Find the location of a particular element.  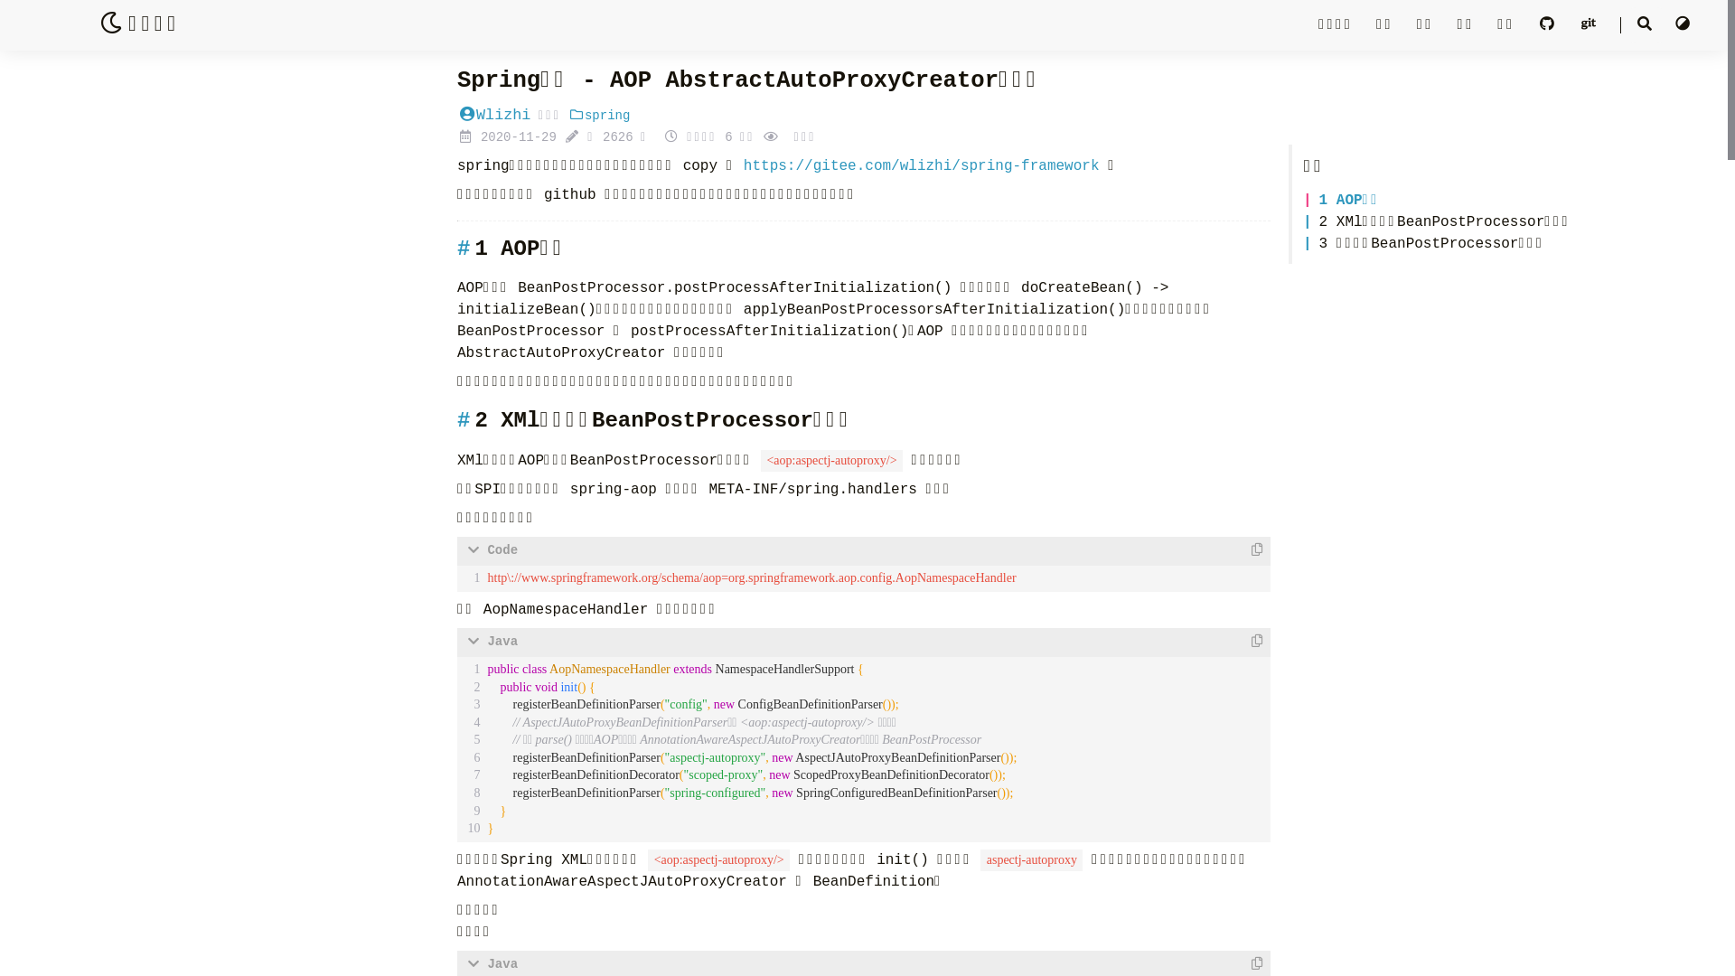

https://gitee.com/wlizhi/spring-framework is located at coordinates (922, 166).